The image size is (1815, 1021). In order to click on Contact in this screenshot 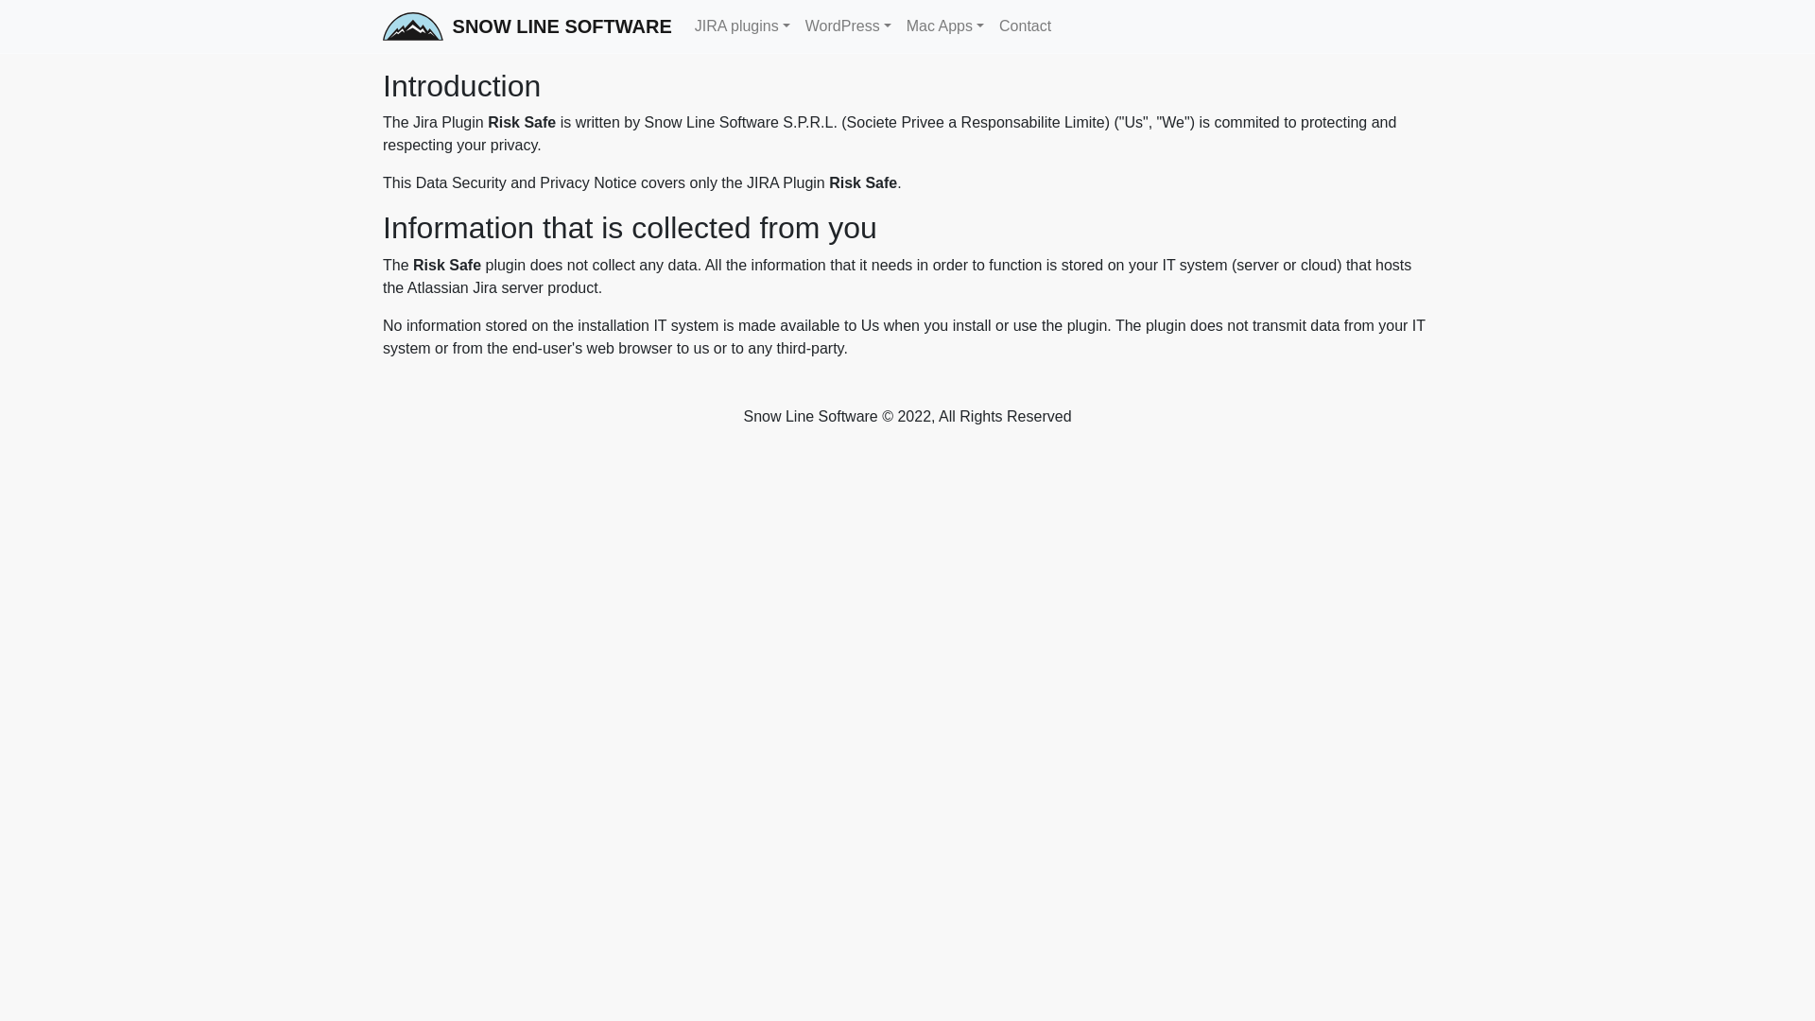, I will do `click(1025, 26)`.